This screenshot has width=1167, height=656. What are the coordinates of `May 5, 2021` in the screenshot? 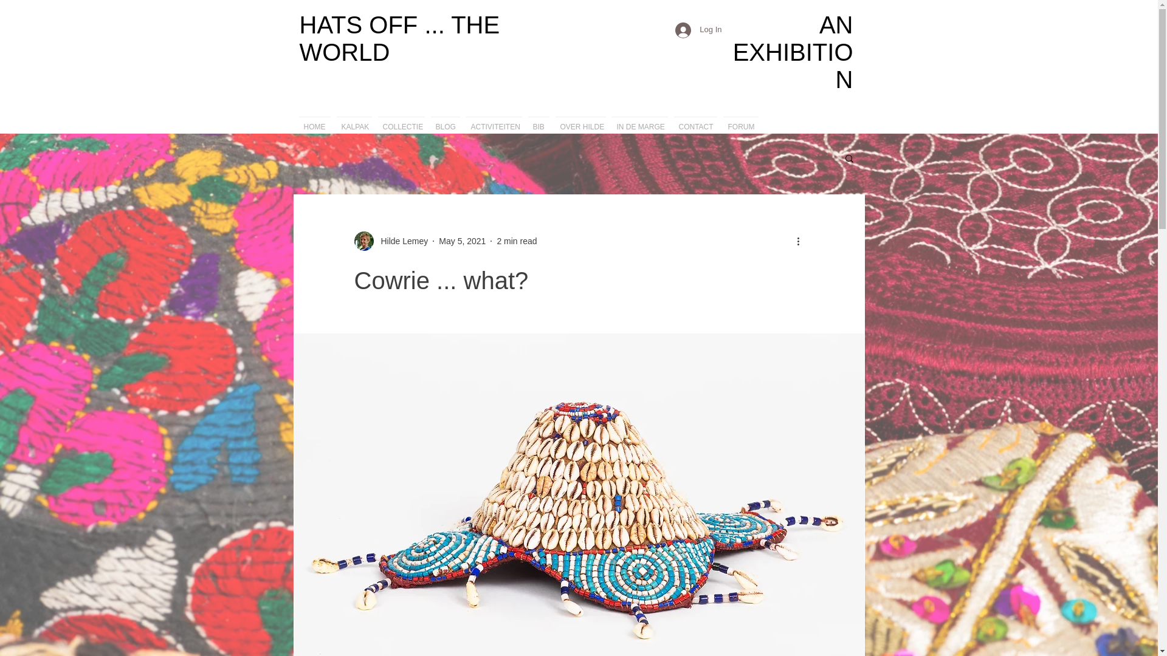 It's located at (462, 240).